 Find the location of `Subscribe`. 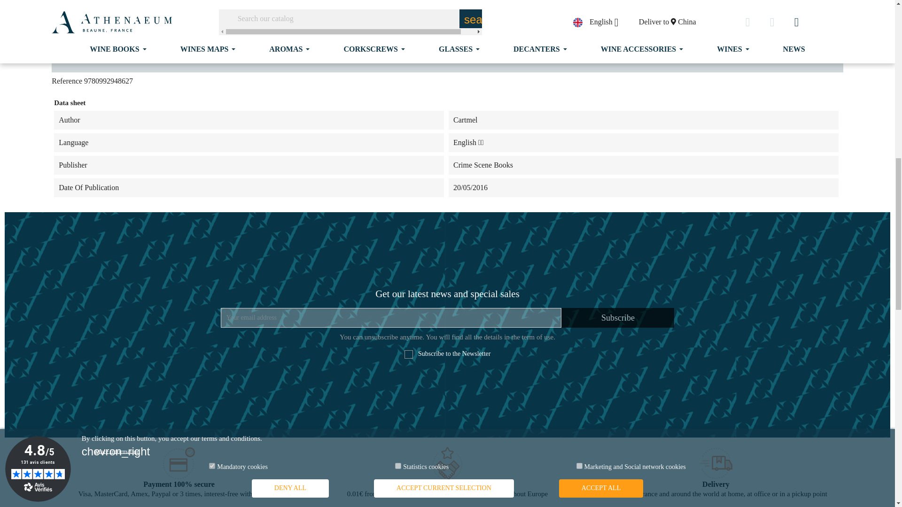

Subscribe is located at coordinates (617, 317).